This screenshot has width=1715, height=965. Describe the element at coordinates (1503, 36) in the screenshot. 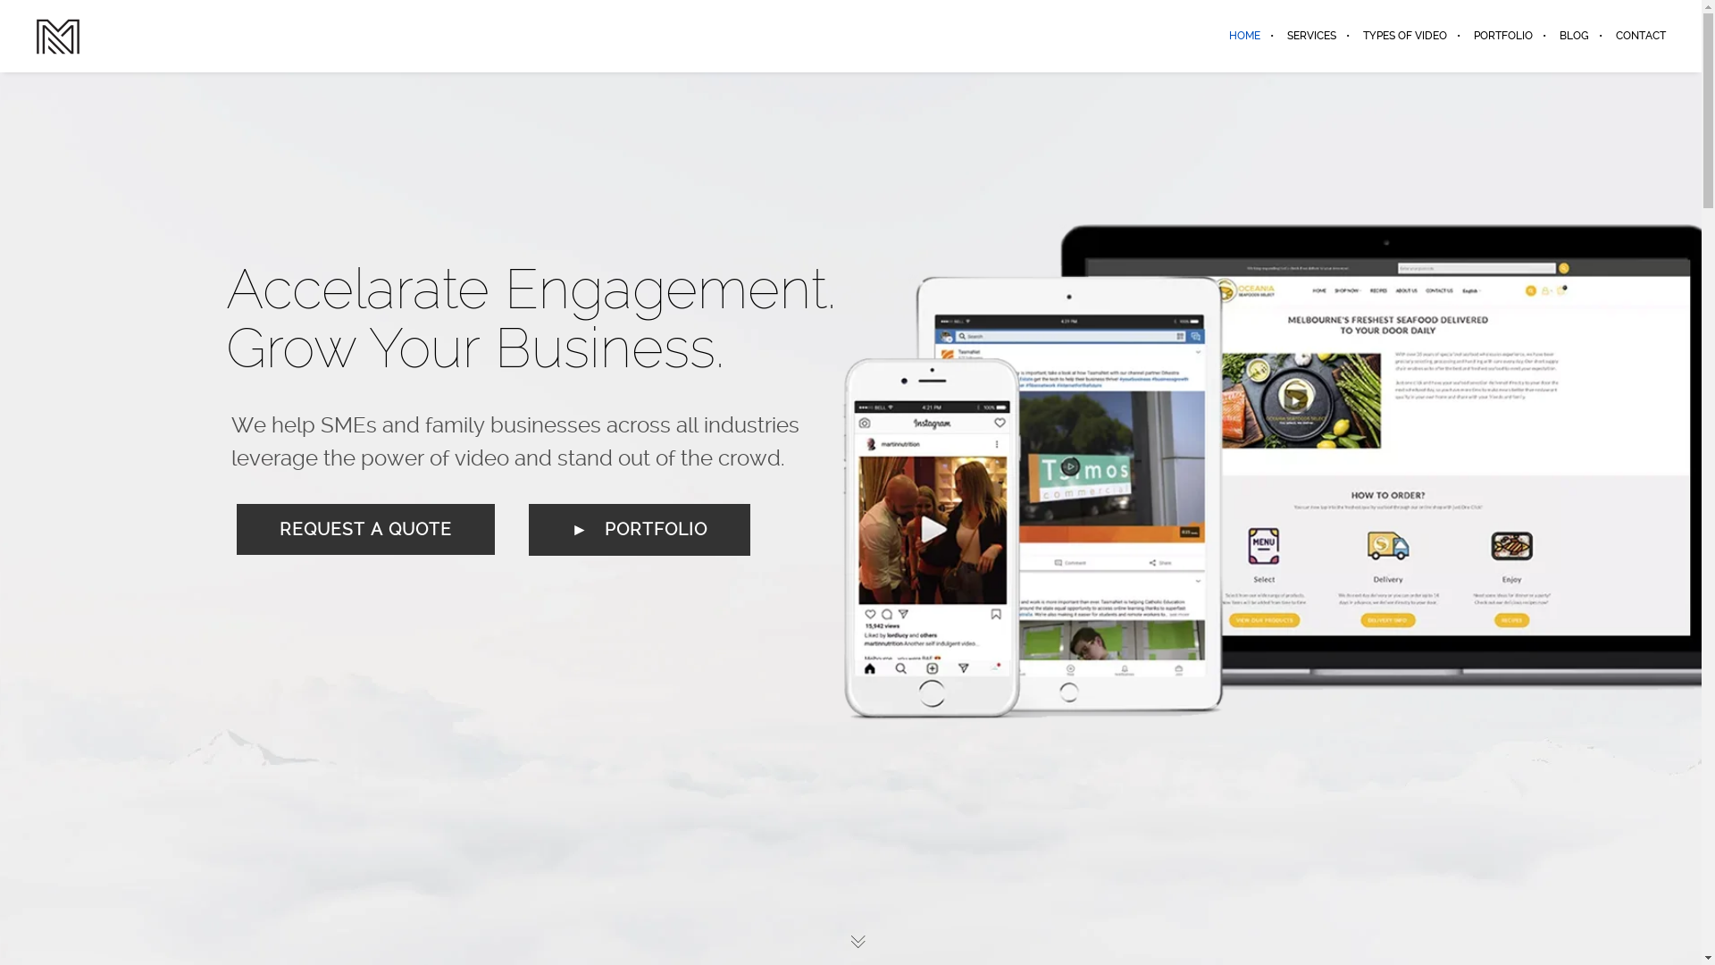

I see `PORTFOLIO` at that location.